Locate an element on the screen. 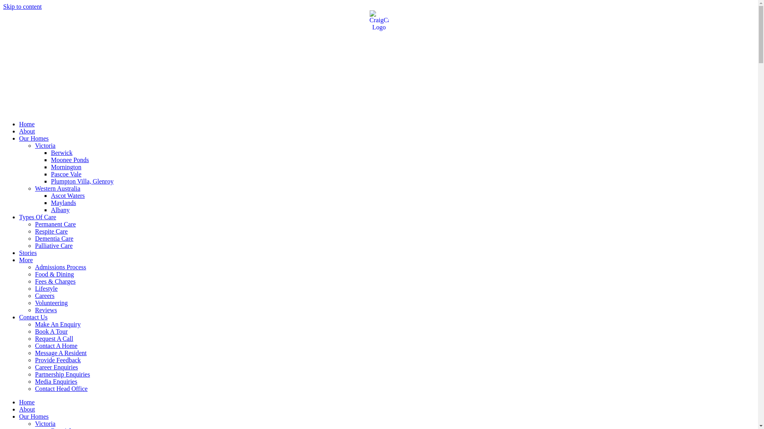  Victoria is located at coordinates (45, 145).